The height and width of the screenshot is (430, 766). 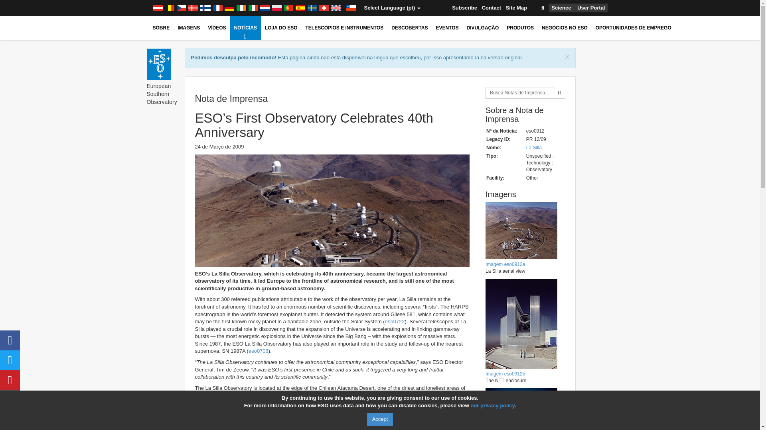 I want to click on Spain, so click(x=300, y=8).